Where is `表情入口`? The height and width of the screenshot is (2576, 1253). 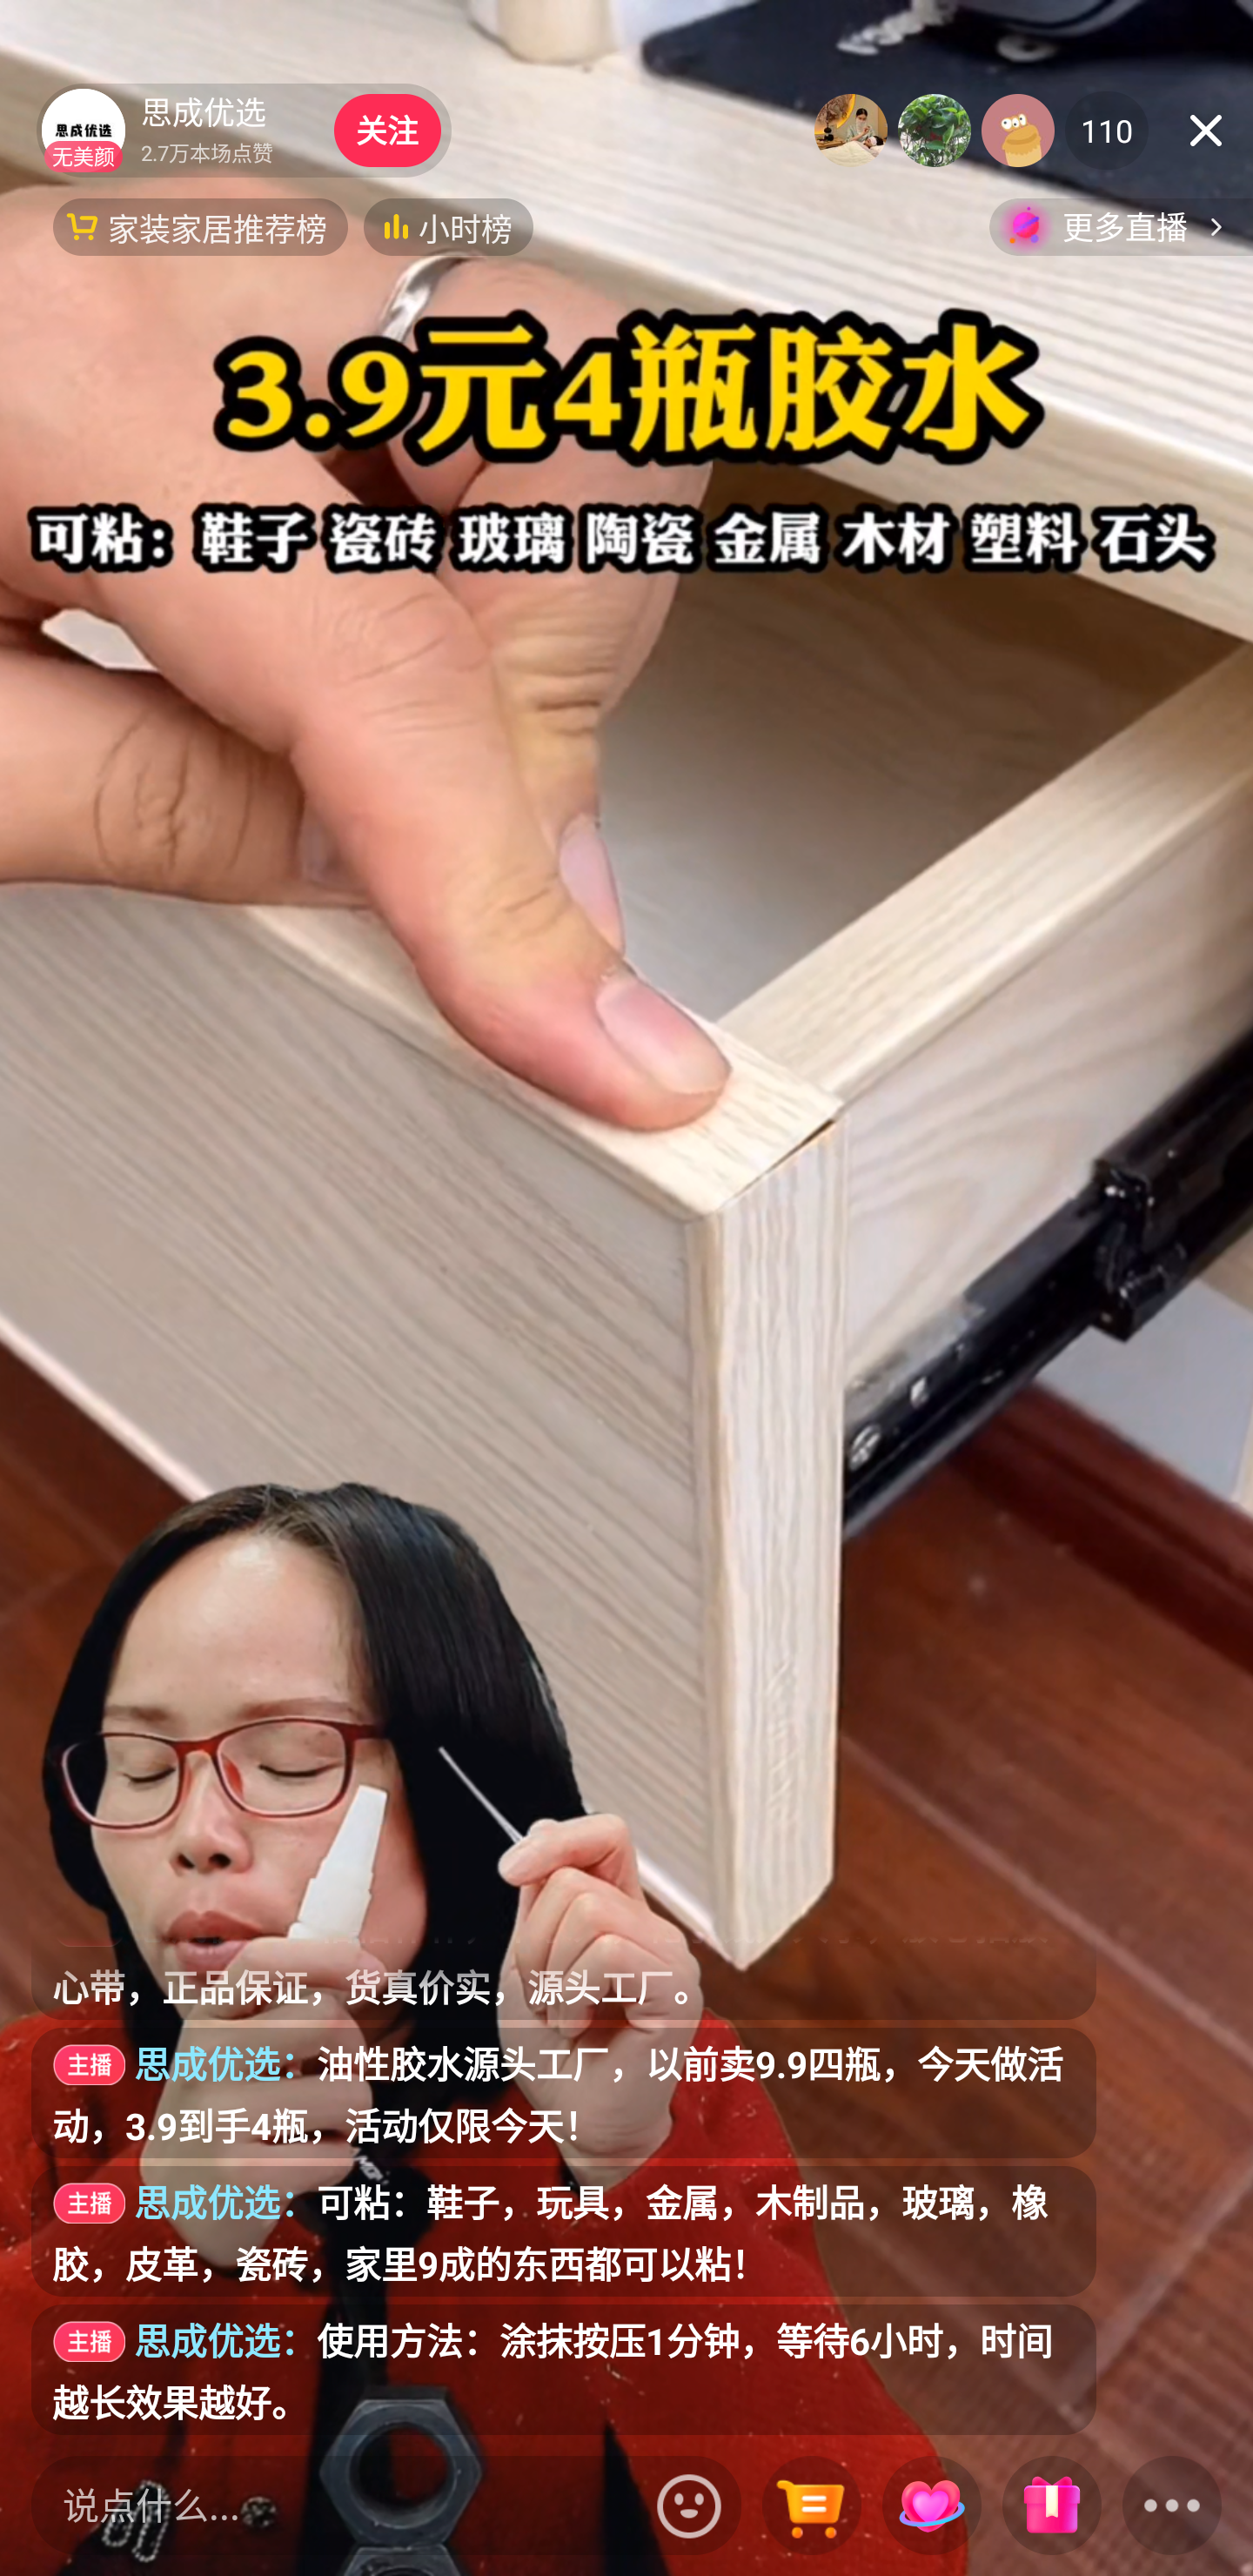 表情入口 is located at coordinates (689, 2505).